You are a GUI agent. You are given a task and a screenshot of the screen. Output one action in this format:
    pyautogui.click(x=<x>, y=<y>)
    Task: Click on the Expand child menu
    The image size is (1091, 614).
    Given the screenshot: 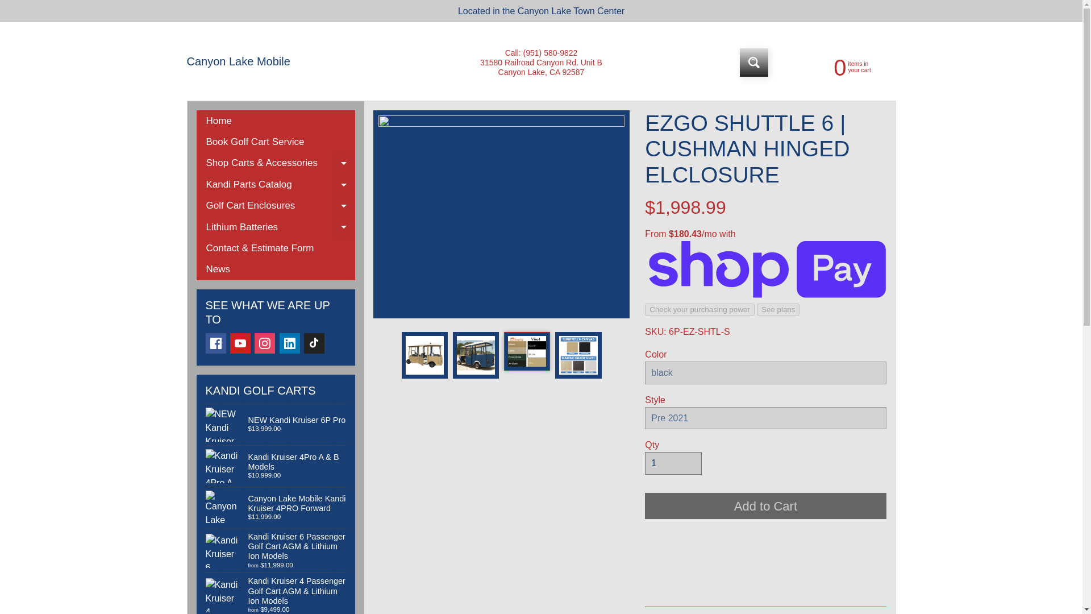 What is the action you would take?
    pyautogui.click(x=216, y=343)
    